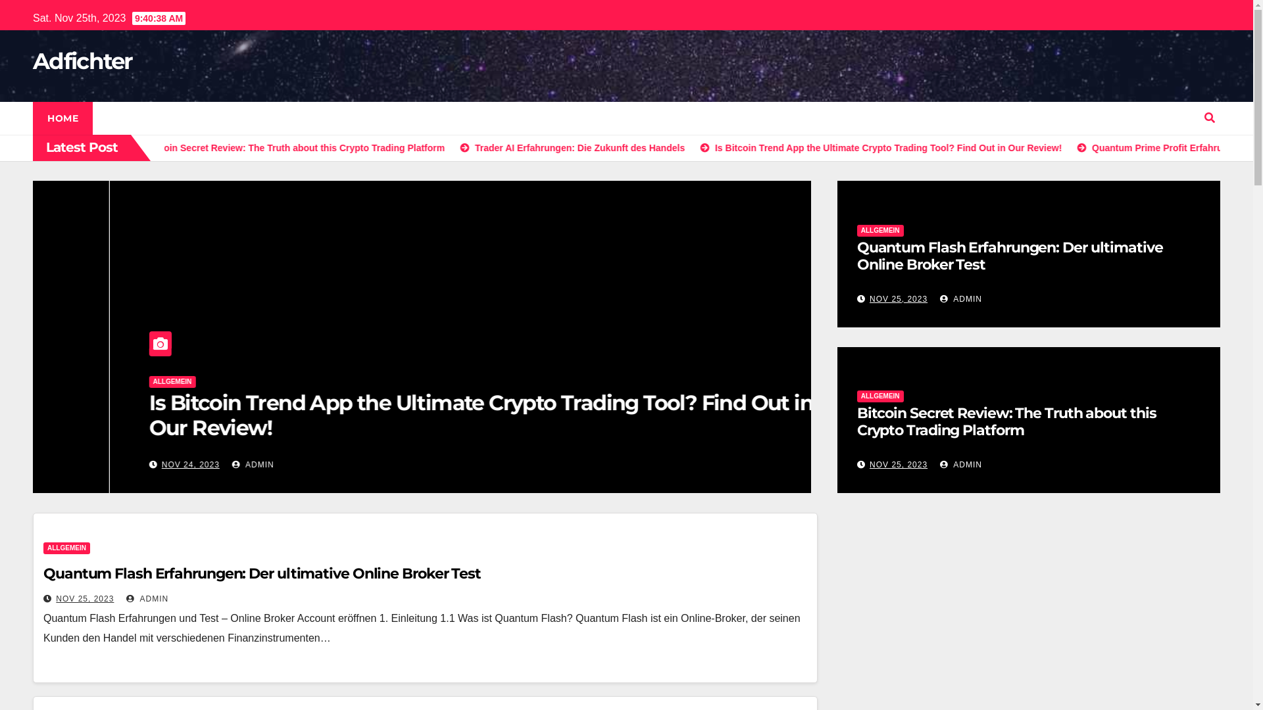  What do you see at coordinates (67, 548) in the screenshot?
I see `ALLGEMEIN` at bounding box center [67, 548].